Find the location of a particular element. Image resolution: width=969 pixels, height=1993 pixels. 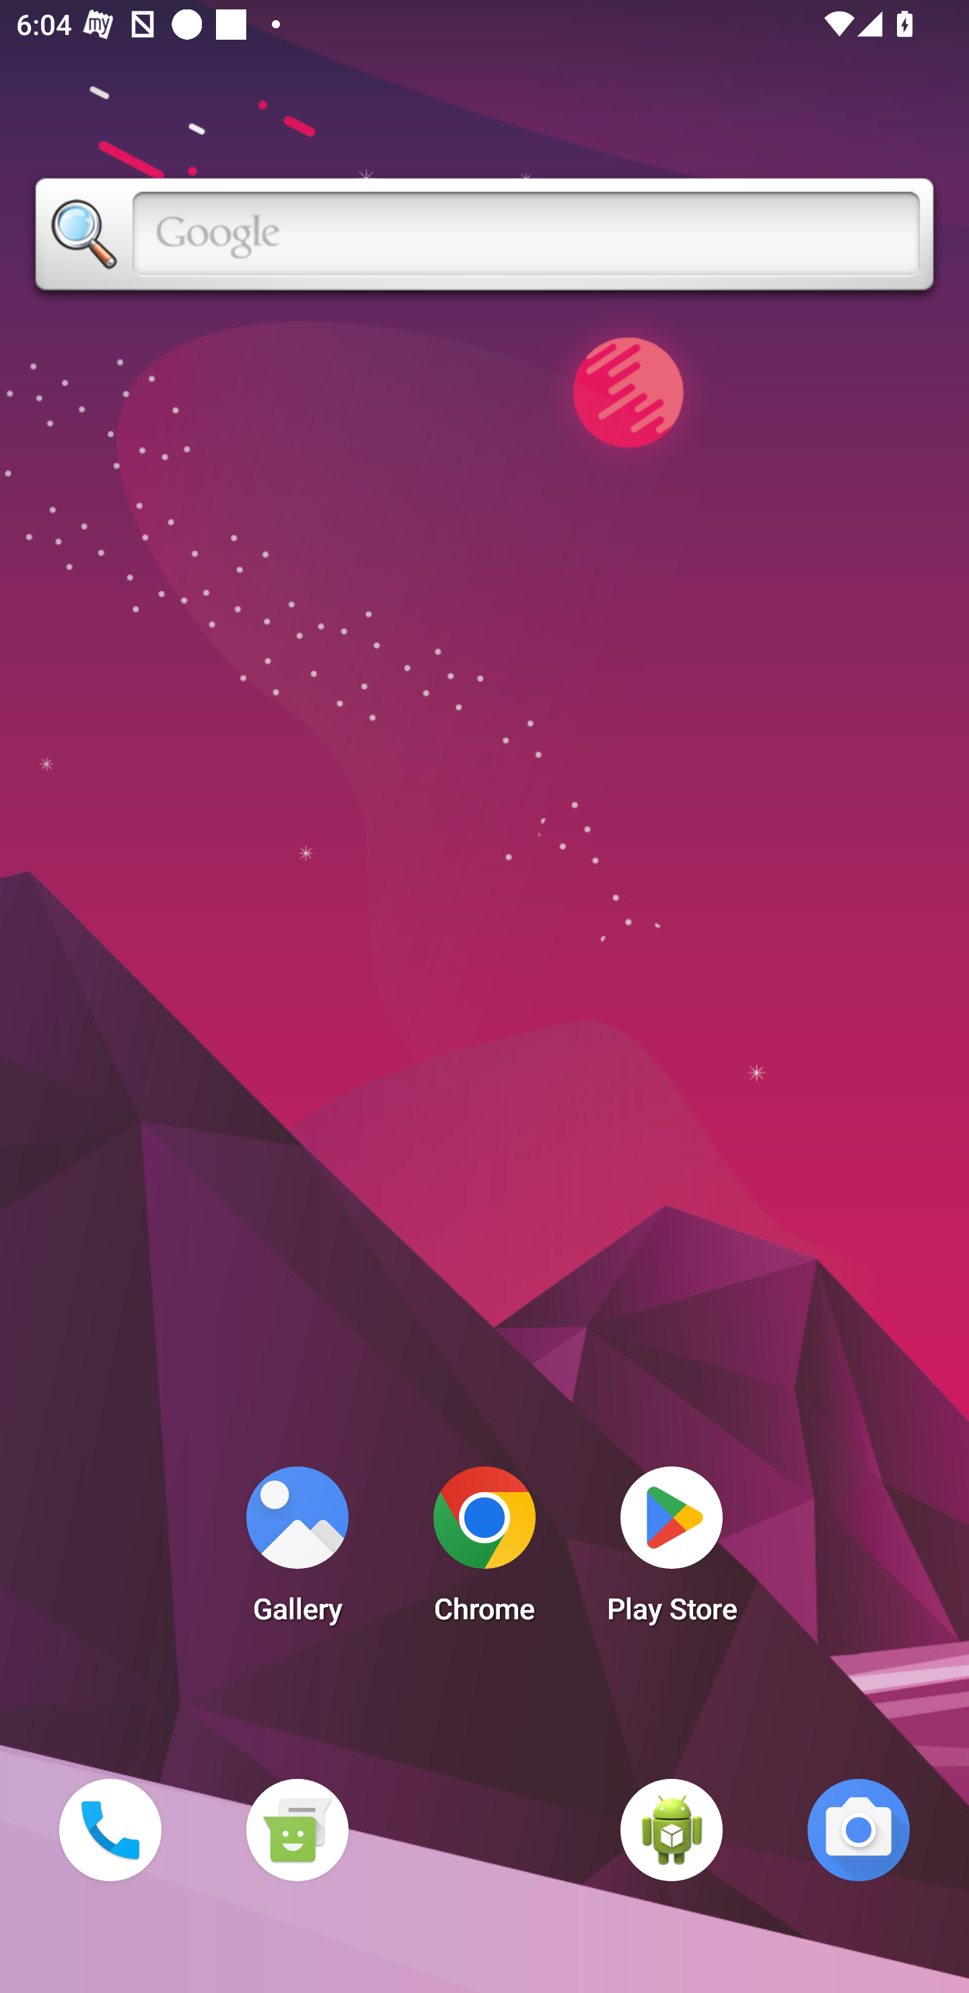

Chrome is located at coordinates (485, 1551).